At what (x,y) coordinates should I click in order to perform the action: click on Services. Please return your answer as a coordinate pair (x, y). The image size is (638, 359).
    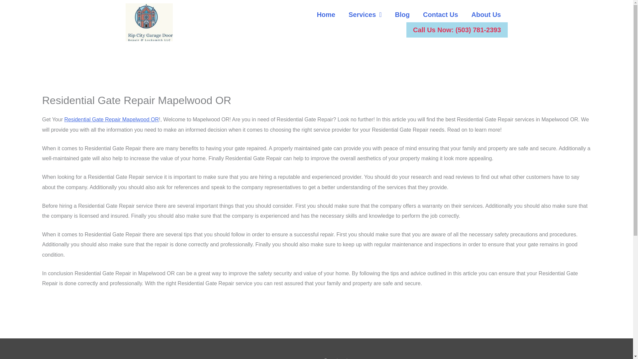
    Looking at the image, I should click on (365, 14).